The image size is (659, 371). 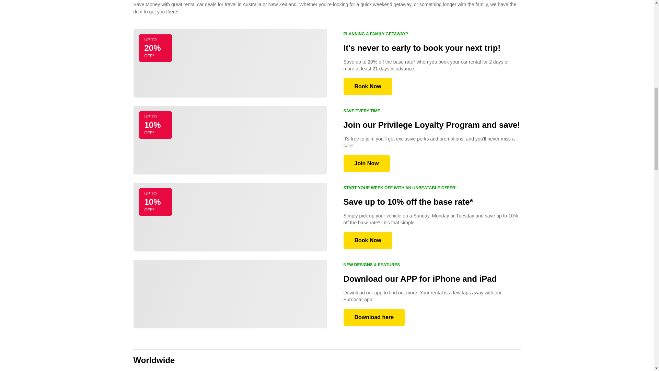 I want to click on Join Now, so click(x=366, y=164).